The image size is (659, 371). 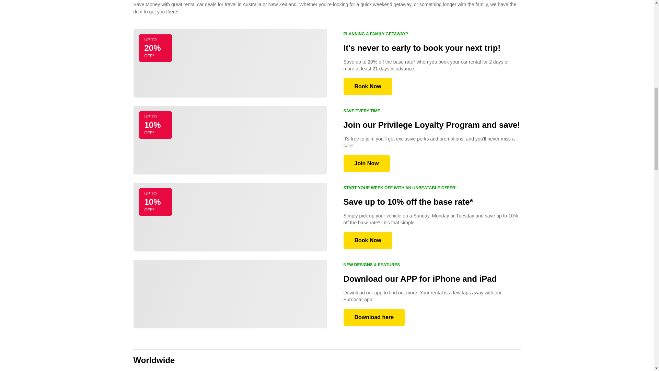 I want to click on Join Now, so click(x=366, y=164).